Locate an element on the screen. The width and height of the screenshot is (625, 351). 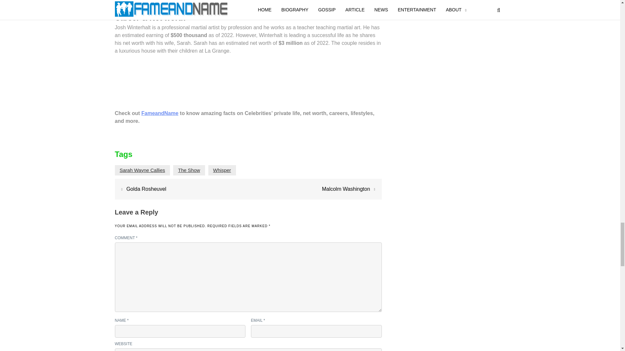
FameandName is located at coordinates (160, 113).